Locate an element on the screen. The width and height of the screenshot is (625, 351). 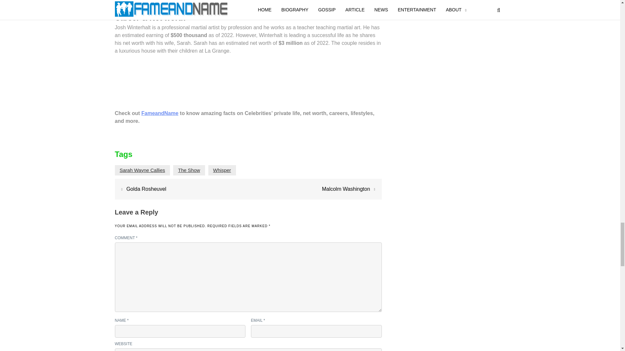
FameandName is located at coordinates (160, 113).